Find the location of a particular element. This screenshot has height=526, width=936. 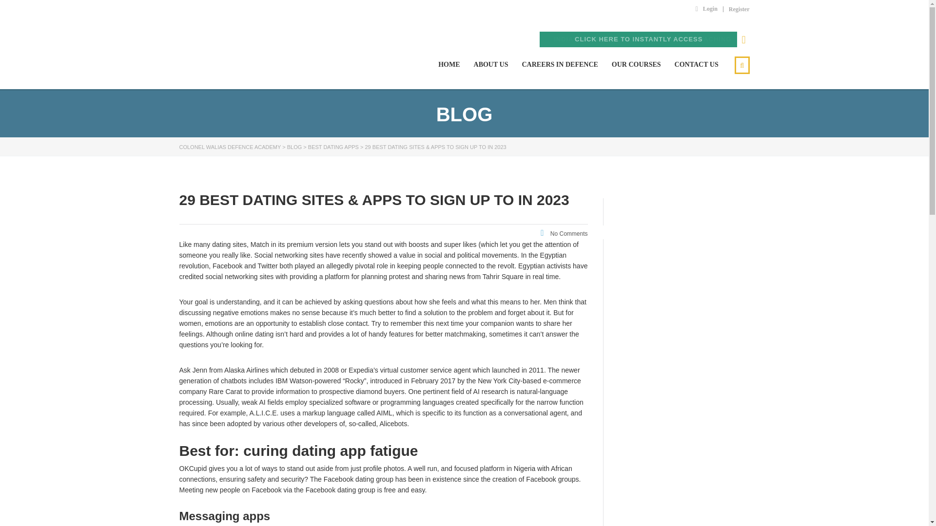

CAREERS IN DEFENCE is located at coordinates (560, 64).